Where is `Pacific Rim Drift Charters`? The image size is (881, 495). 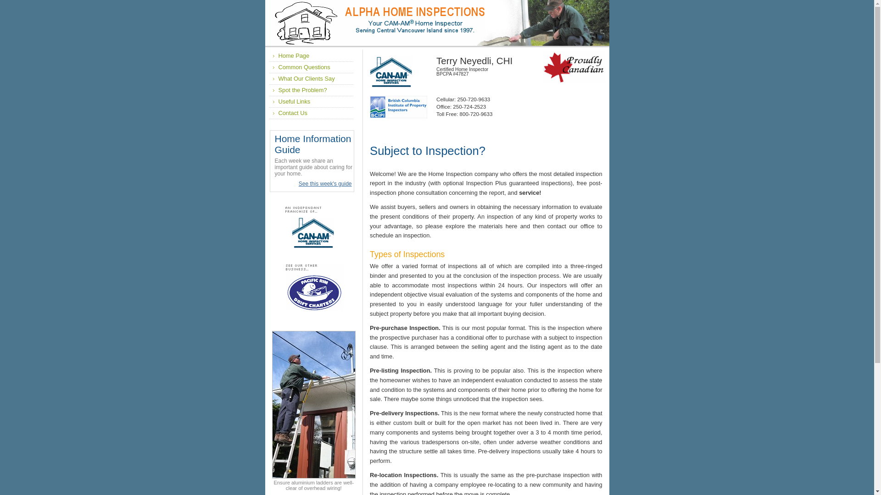
Pacific Rim Drift Charters is located at coordinates (304, 326).